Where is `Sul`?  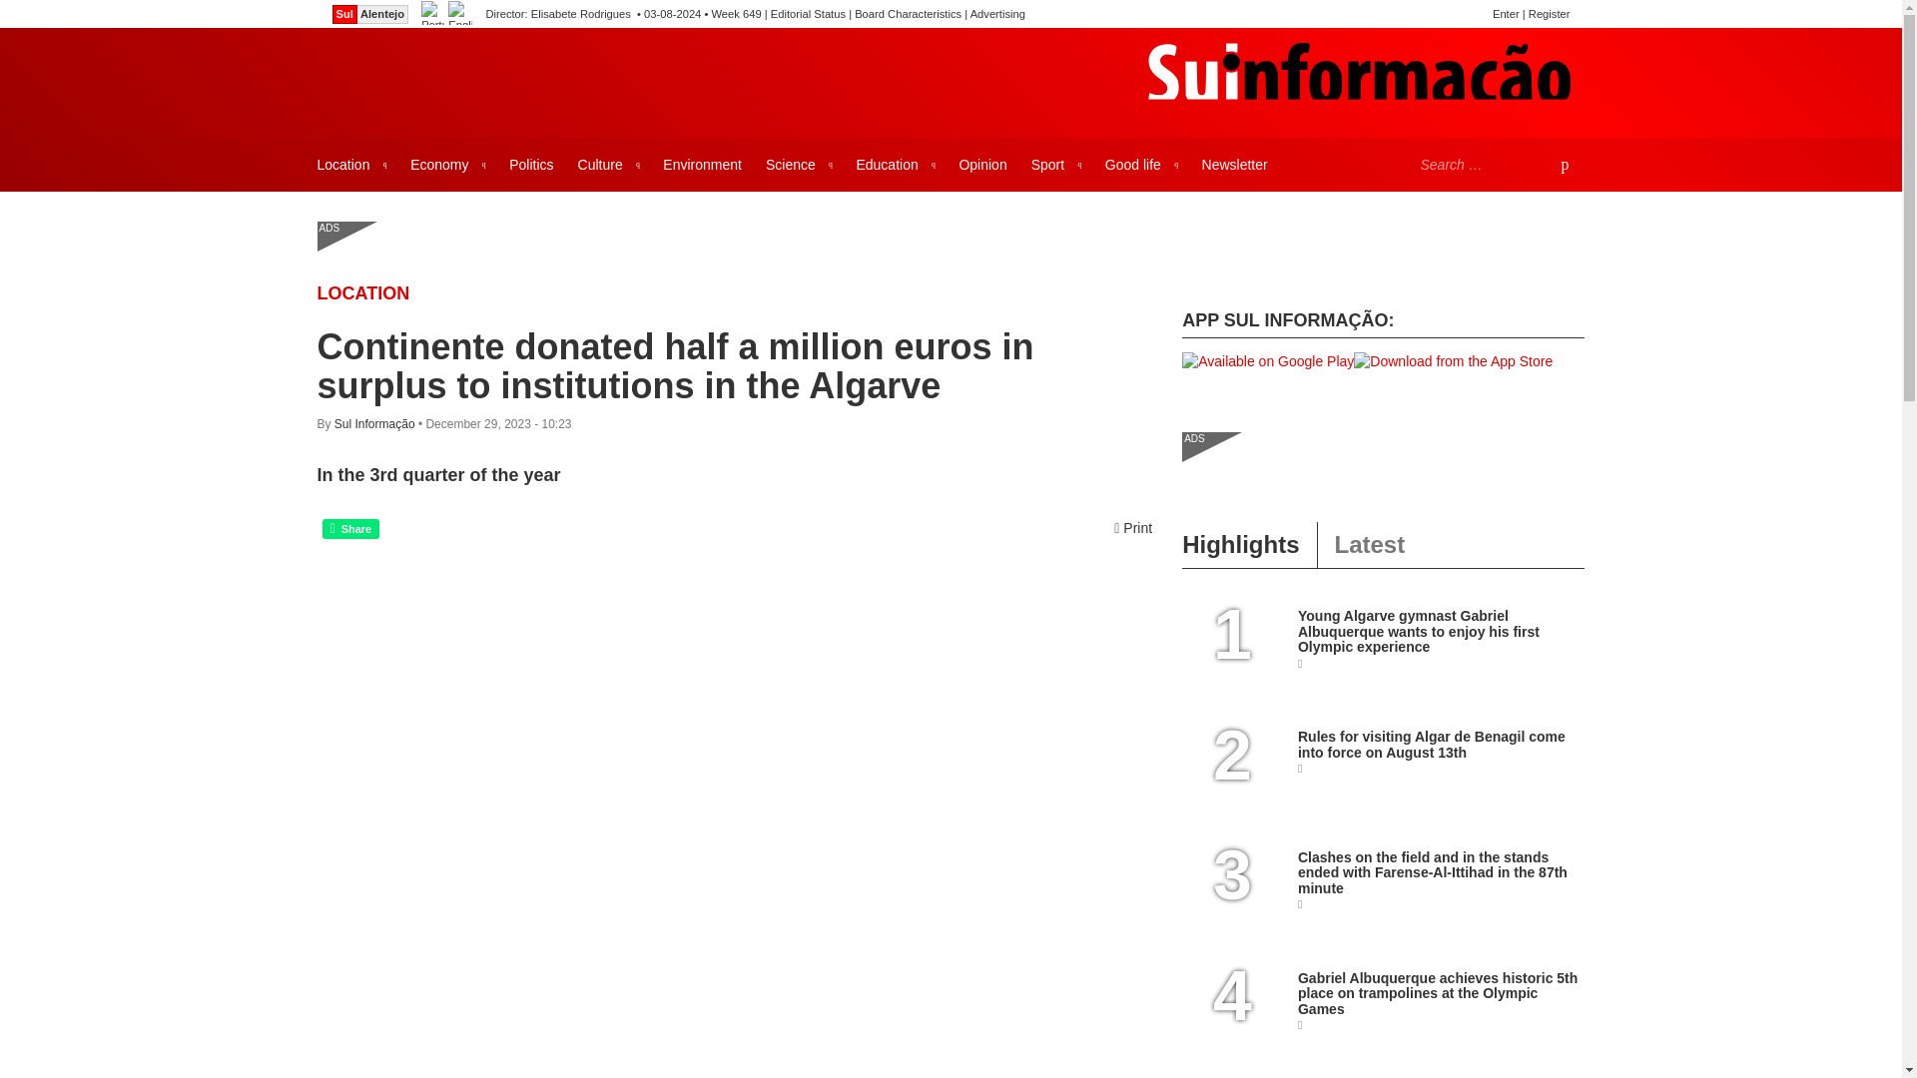
Sul is located at coordinates (343, 14).